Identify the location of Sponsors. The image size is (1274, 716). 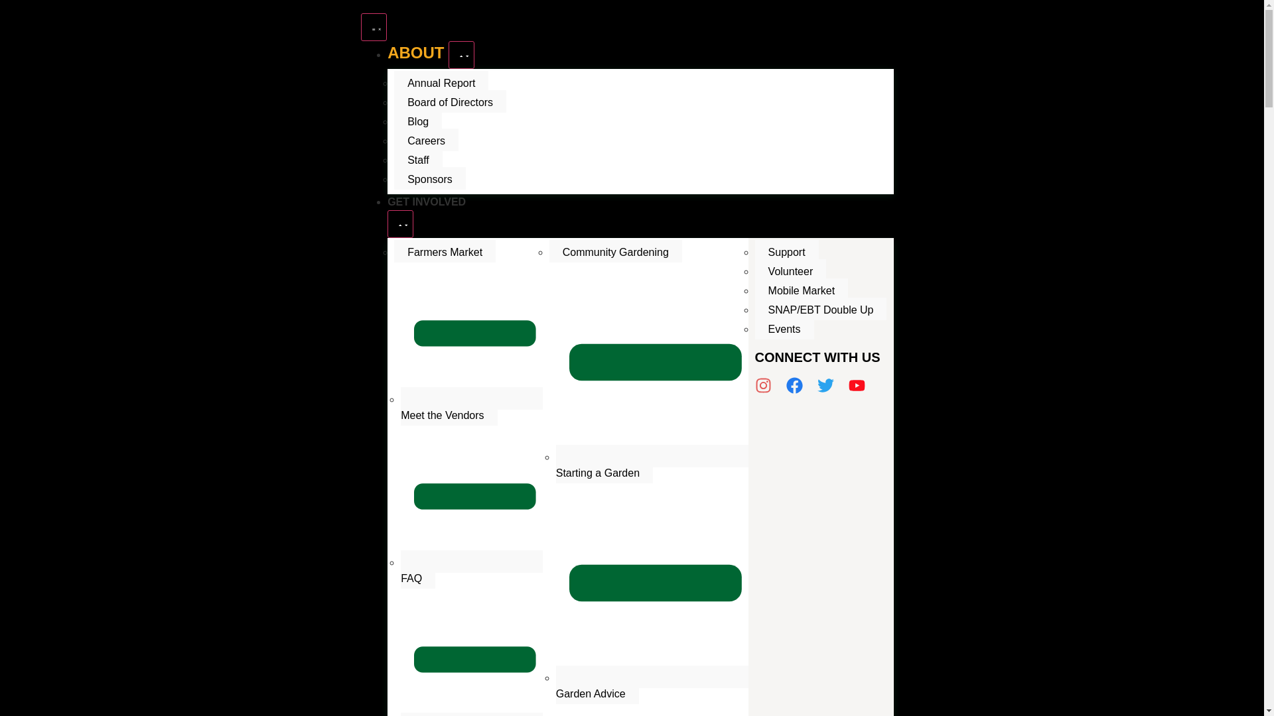
(430, 178).